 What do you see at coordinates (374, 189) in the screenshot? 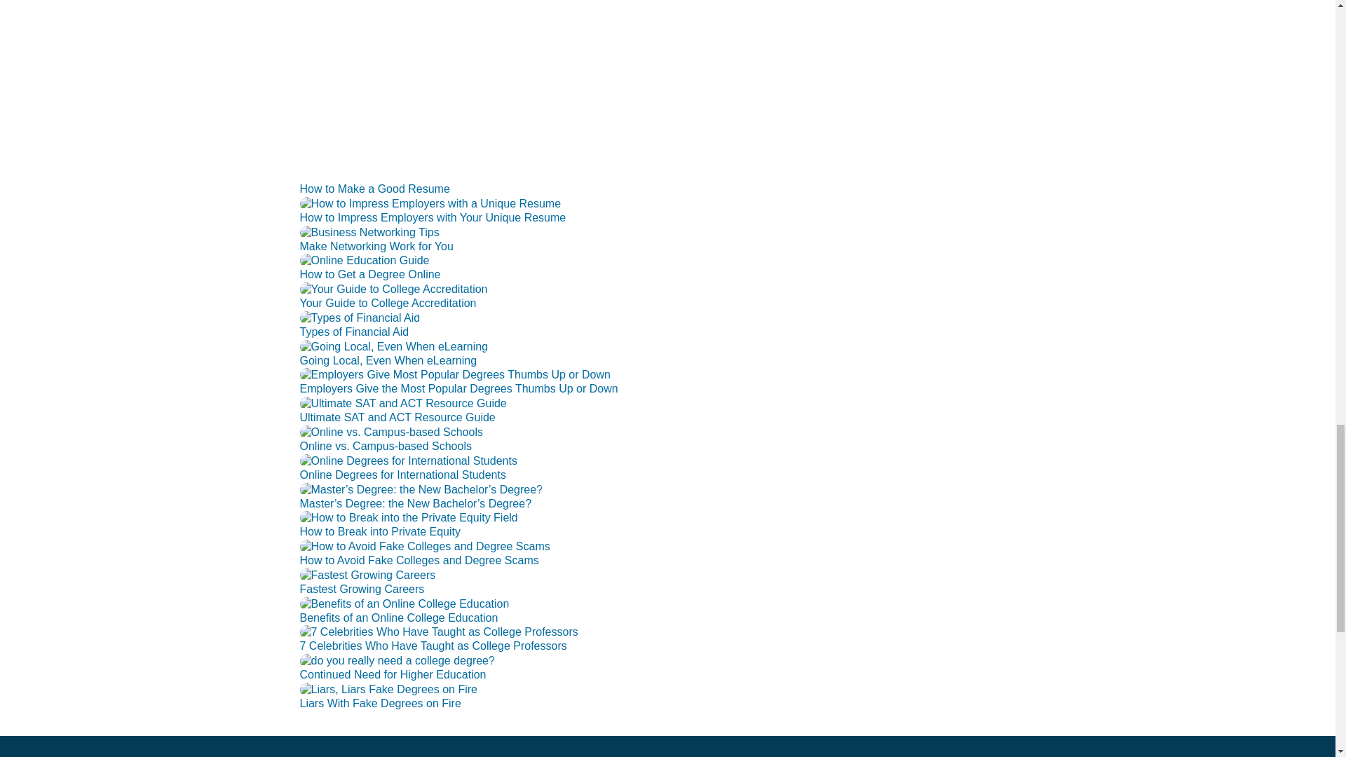
I see `How to Make a Good Resume` at bounding box center [374, 189].